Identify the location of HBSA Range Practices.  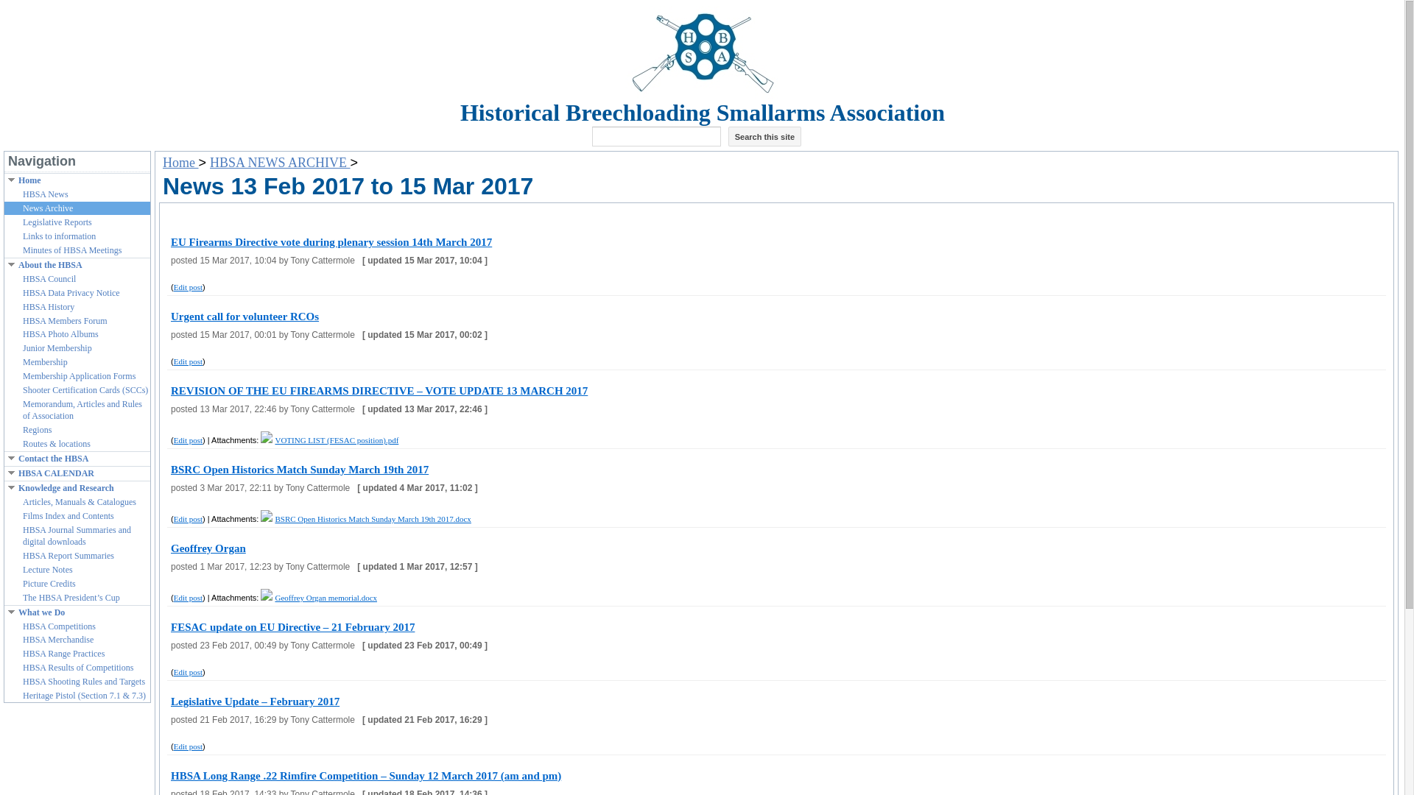
(85, 654).